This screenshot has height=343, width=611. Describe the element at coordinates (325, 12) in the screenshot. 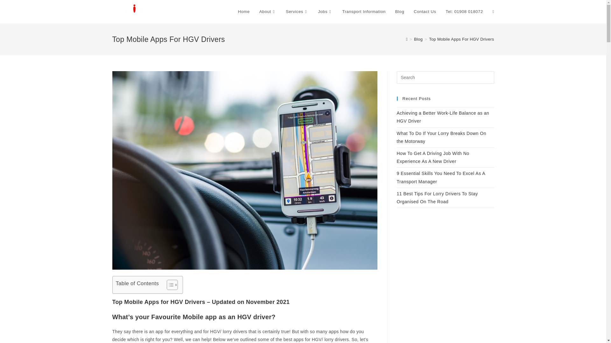

I see `Jobs` at that location.